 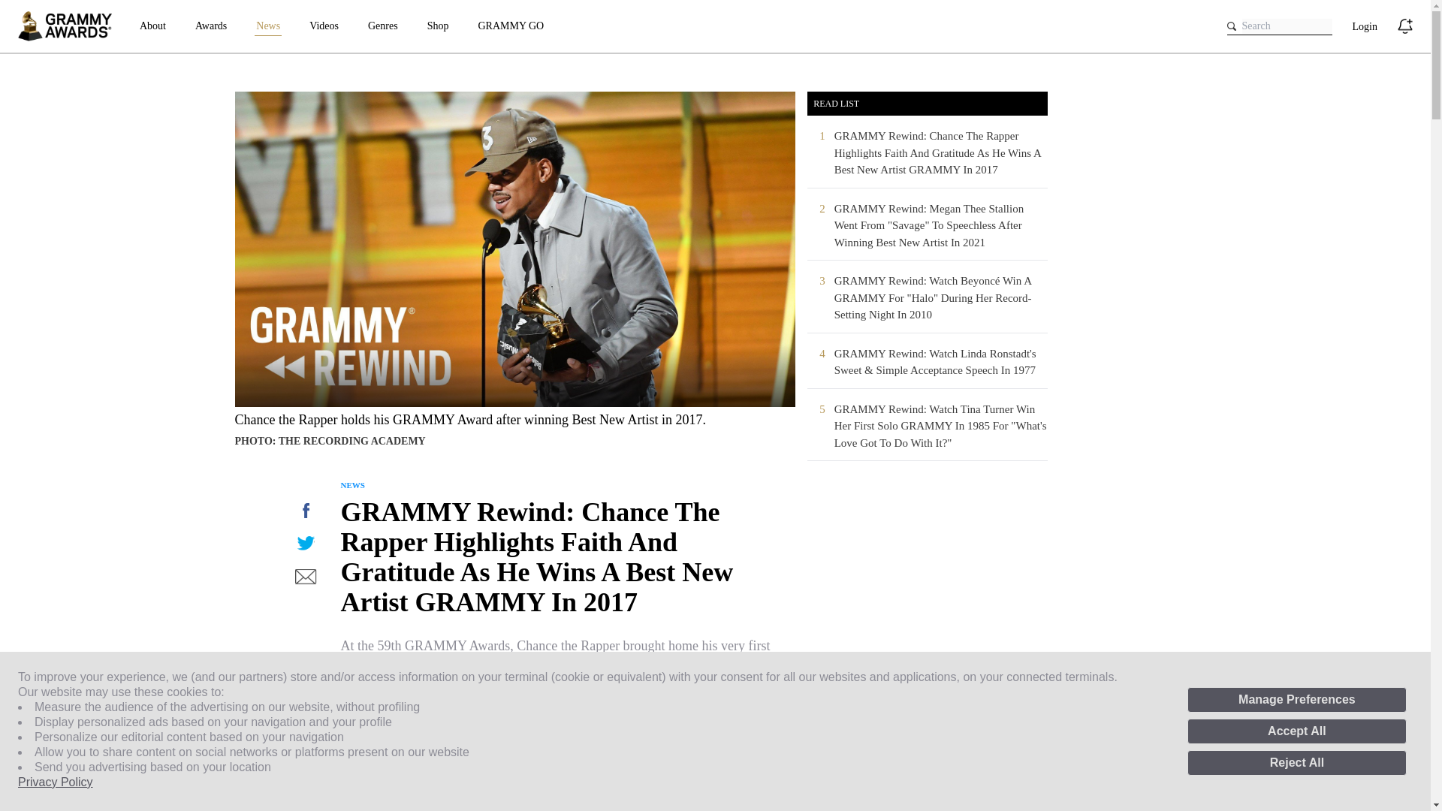 What do you see at coordinates (1296, 731) in the screenshot?
I see `Accept All` at bounding box center [1296, 731].